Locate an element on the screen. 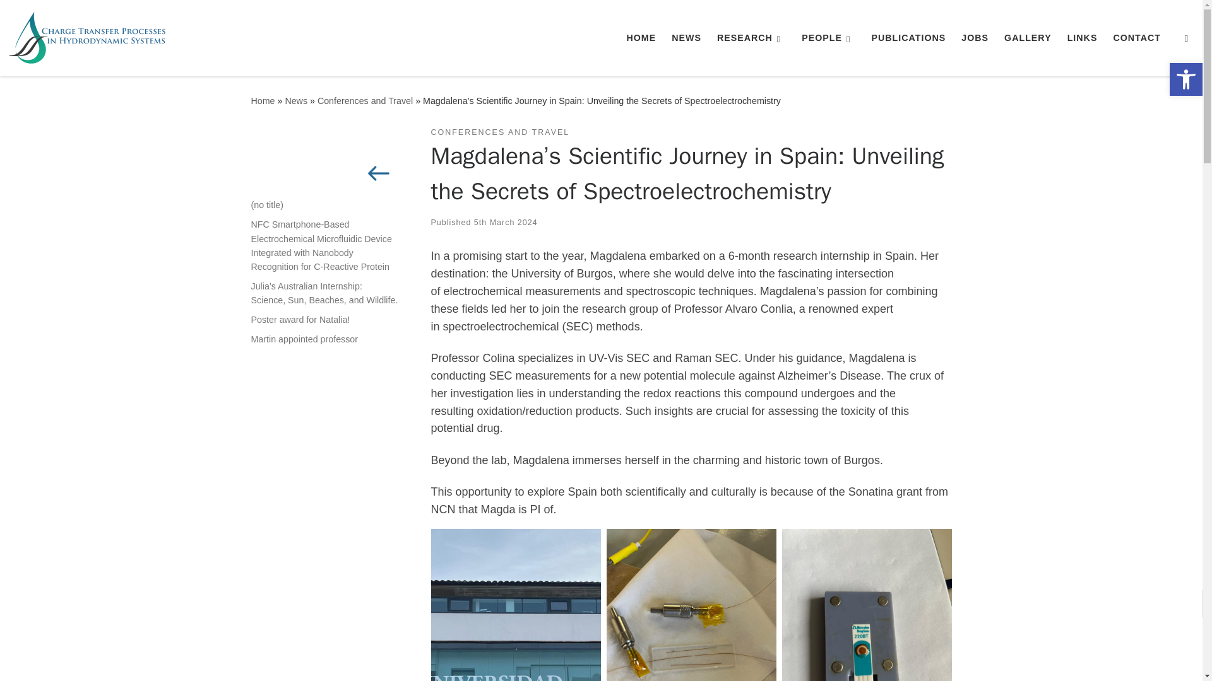 This screenshot has width=1212, height=681. LINKS is located at coordinates (1081, 38).